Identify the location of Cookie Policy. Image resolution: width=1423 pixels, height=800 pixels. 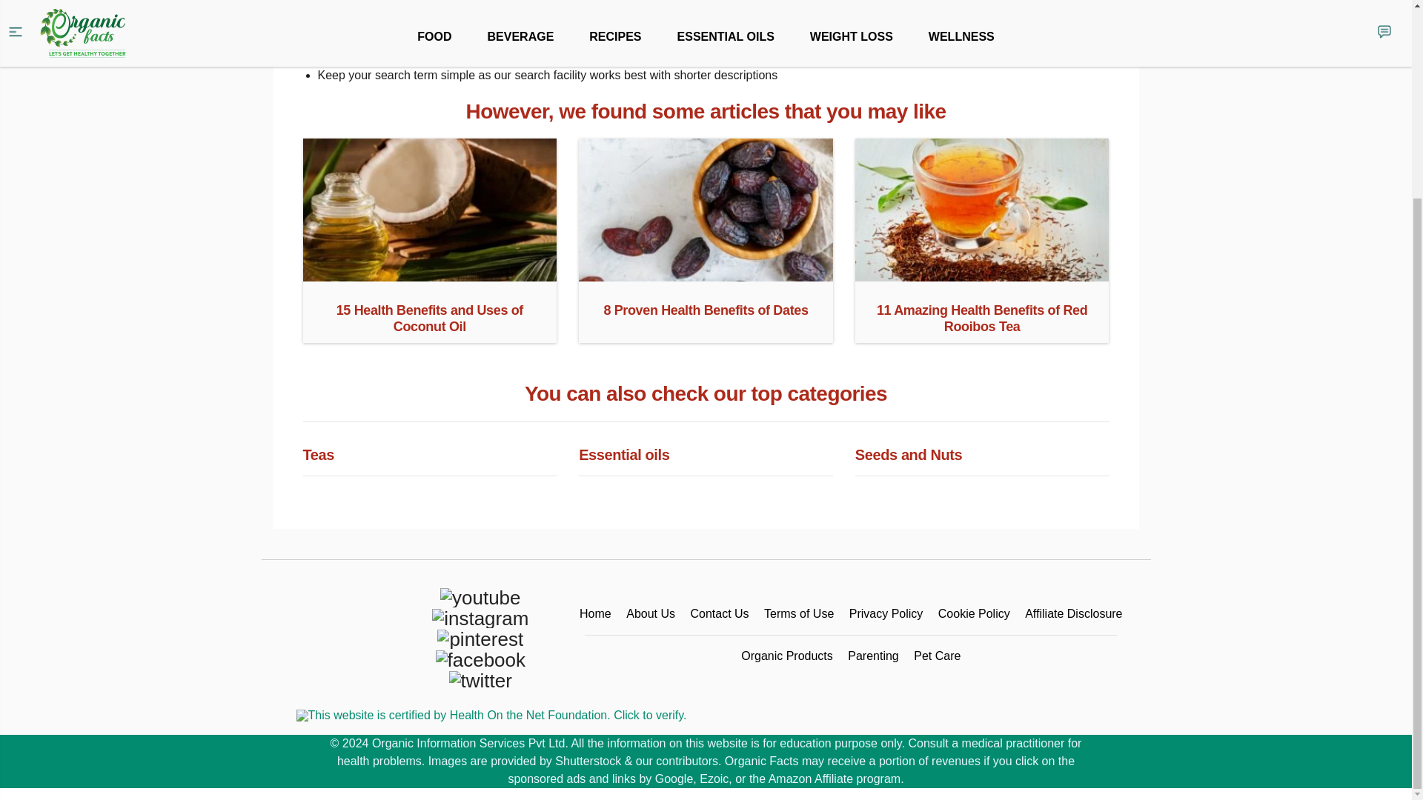
(974, 613).